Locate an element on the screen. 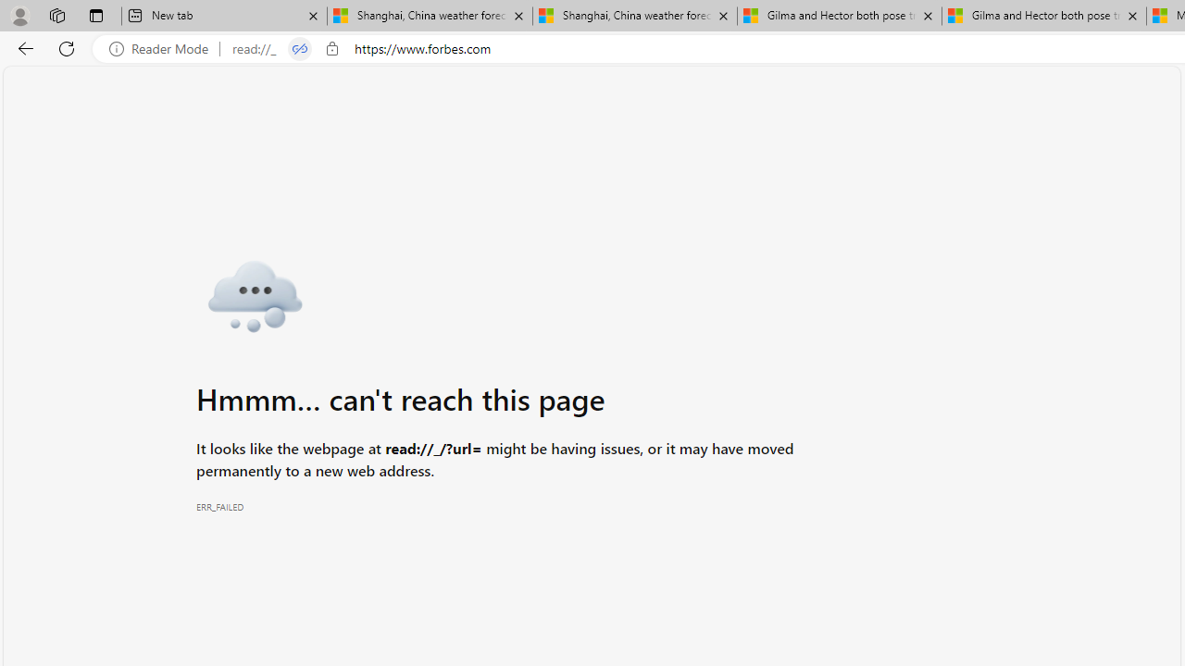 The image size is (1185, 666). Tabs in split screen is located at coordinates (300, 49).